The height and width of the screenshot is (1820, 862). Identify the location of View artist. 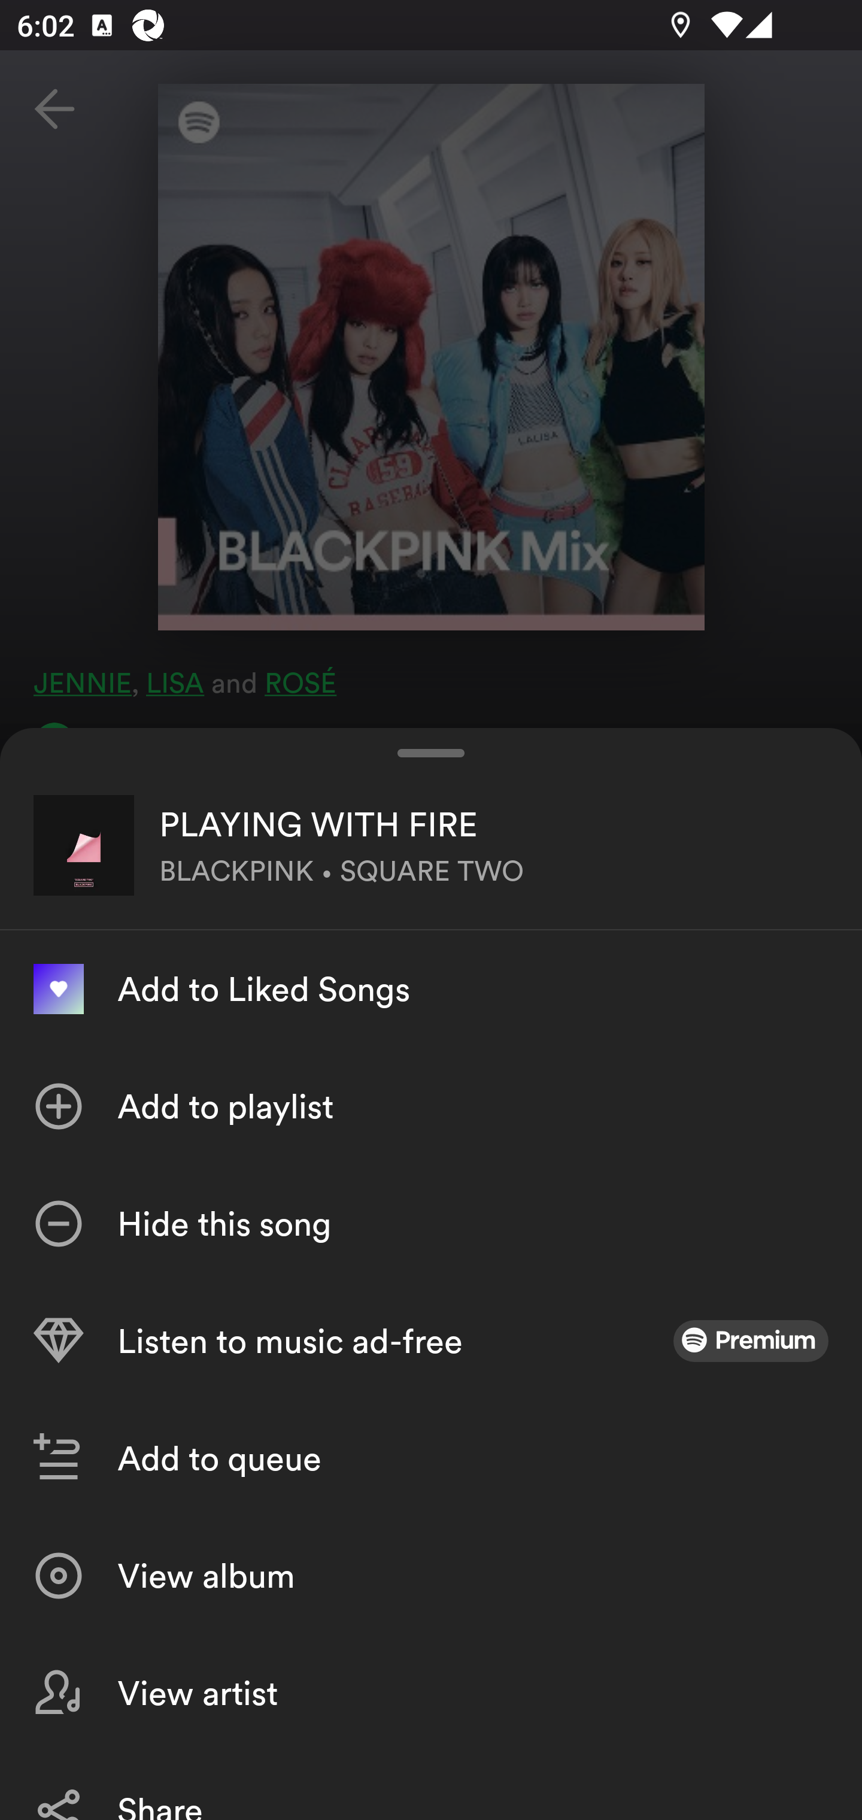
(431, 1692).